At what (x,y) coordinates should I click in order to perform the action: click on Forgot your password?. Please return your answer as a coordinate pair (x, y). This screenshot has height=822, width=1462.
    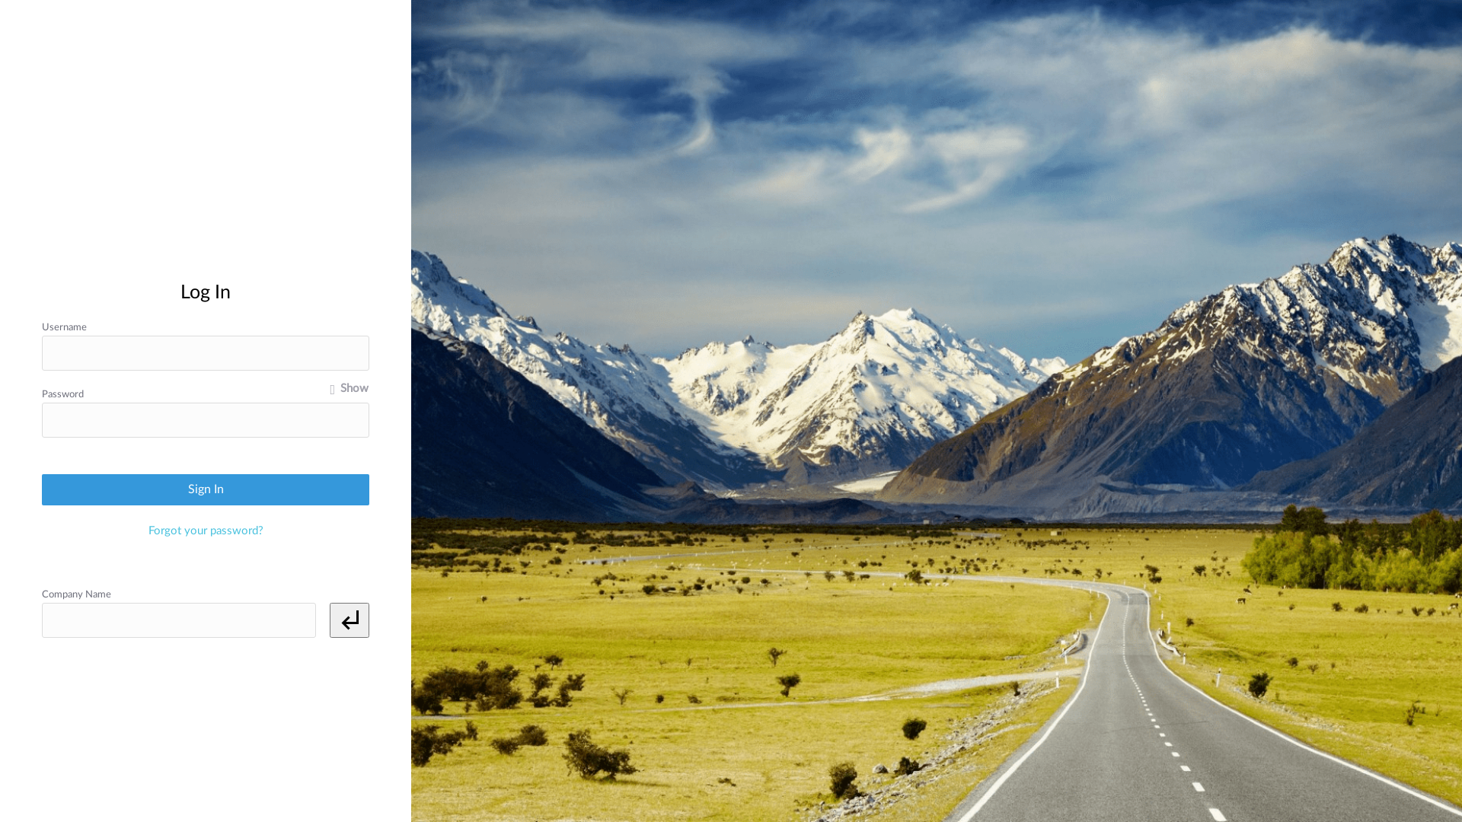
    Looking at the image, I should click on (206, 531).